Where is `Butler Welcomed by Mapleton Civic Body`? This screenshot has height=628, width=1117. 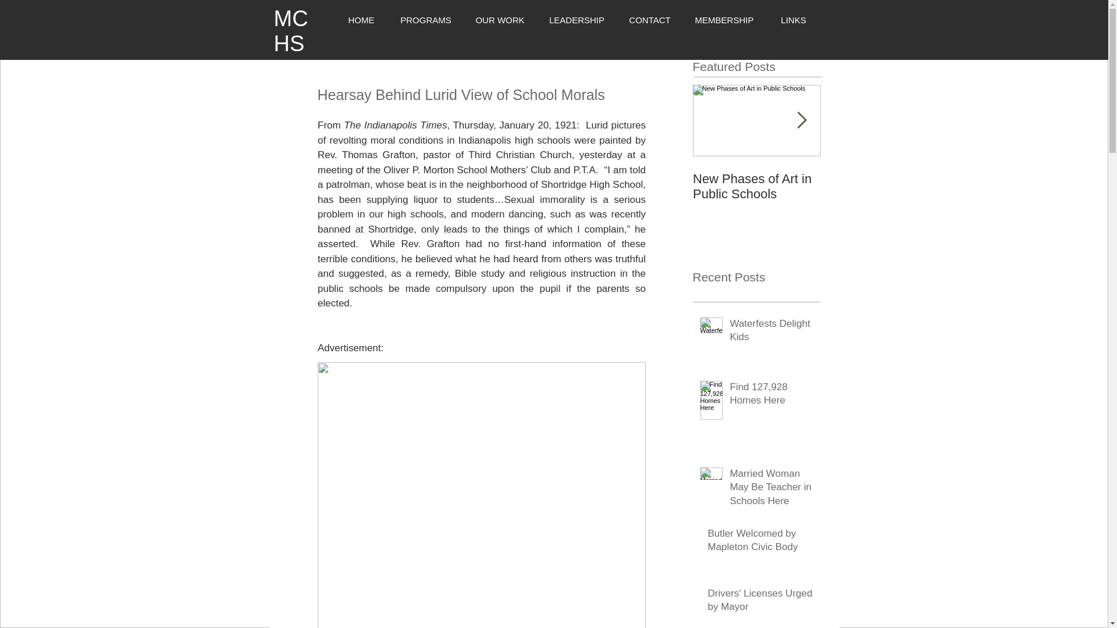
Butler Welcomed by Mapleton Civic Body is located at coordinates (760, 543).